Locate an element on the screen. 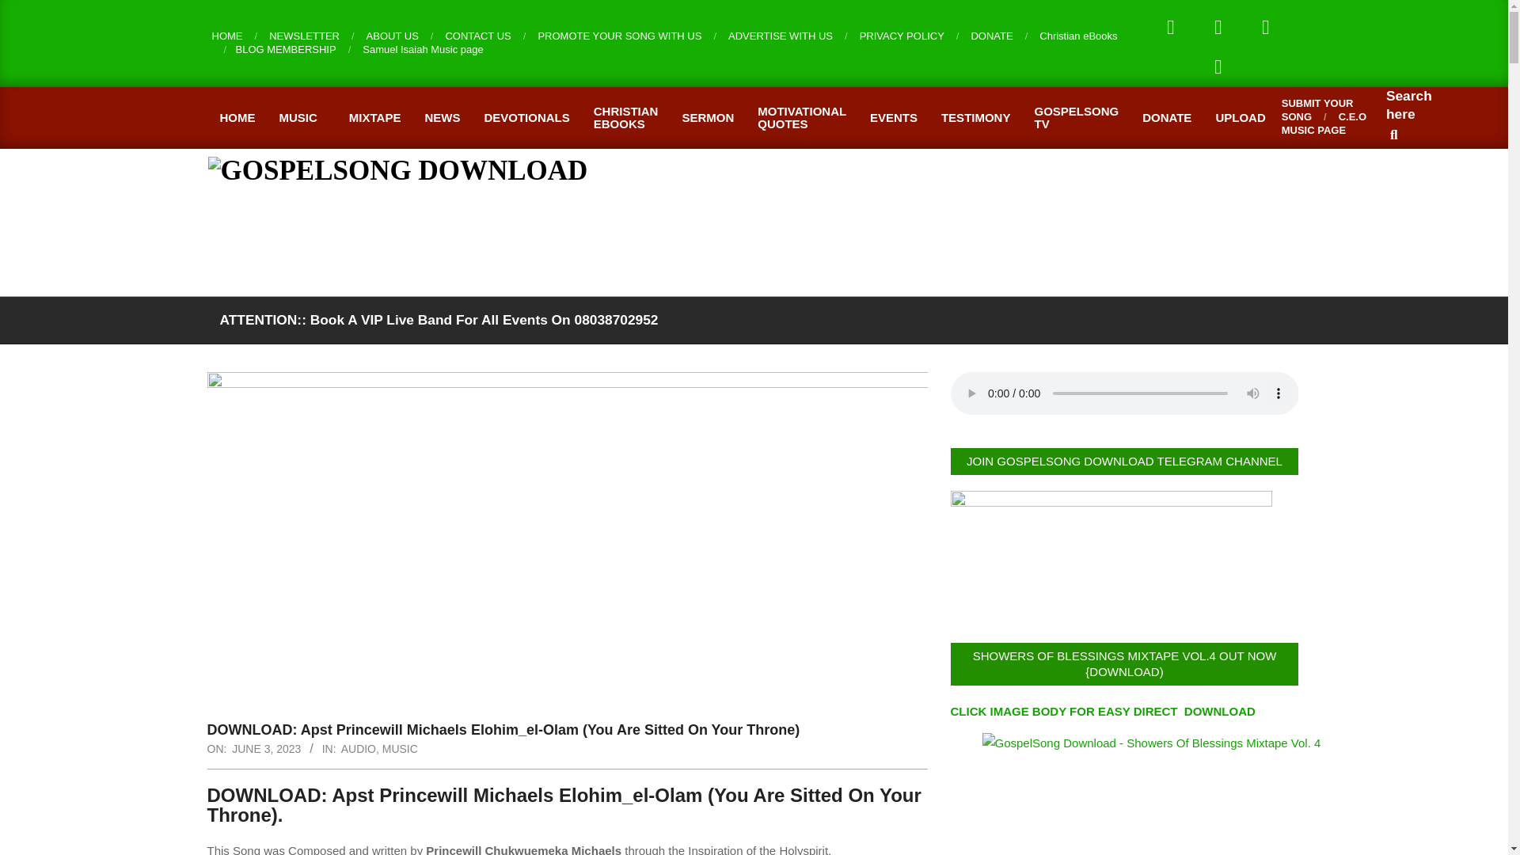 The height and width of the screenshot is (855, 1520). NEWS is located at coordinates (442, 117).